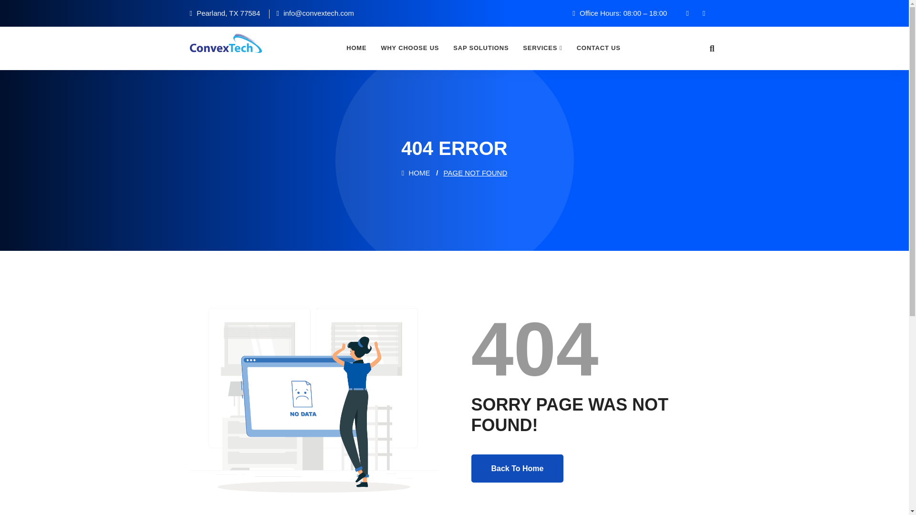 Image resolution: width=916 pixels, height=515 pixels. What do you see at coordinates (416, 173) in the screenshot?
I see `HOME` at bounding box center [416, 173].